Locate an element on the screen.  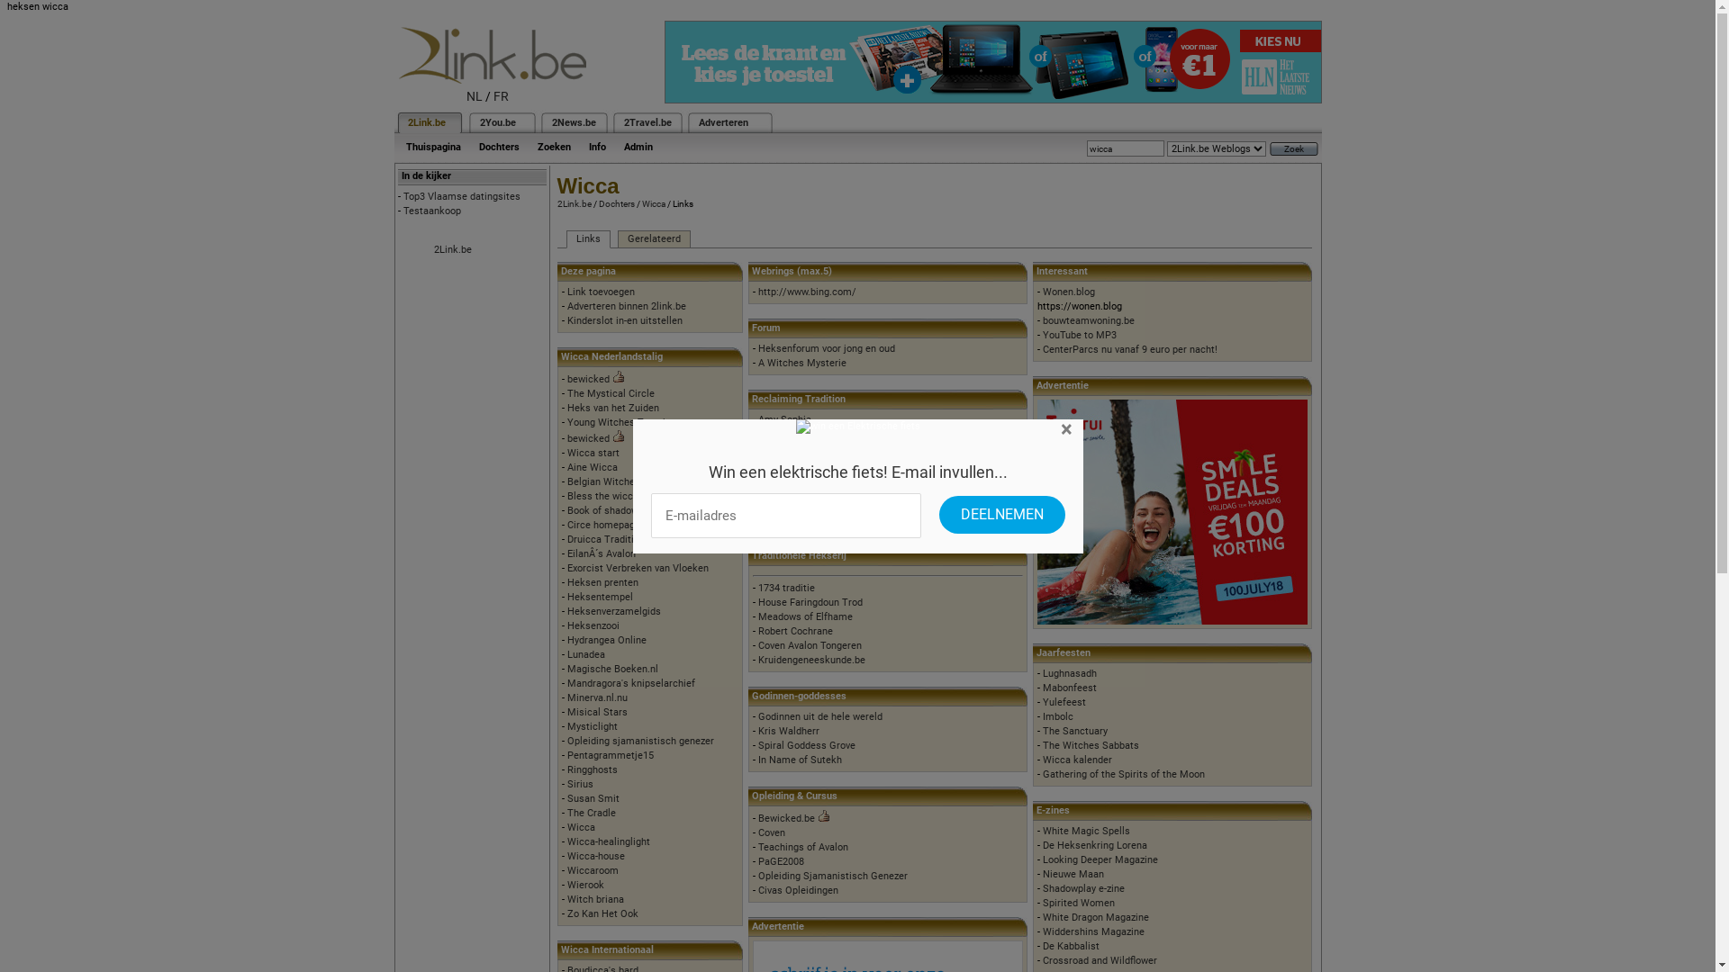
2News.be is located at coordinates (573, 122).